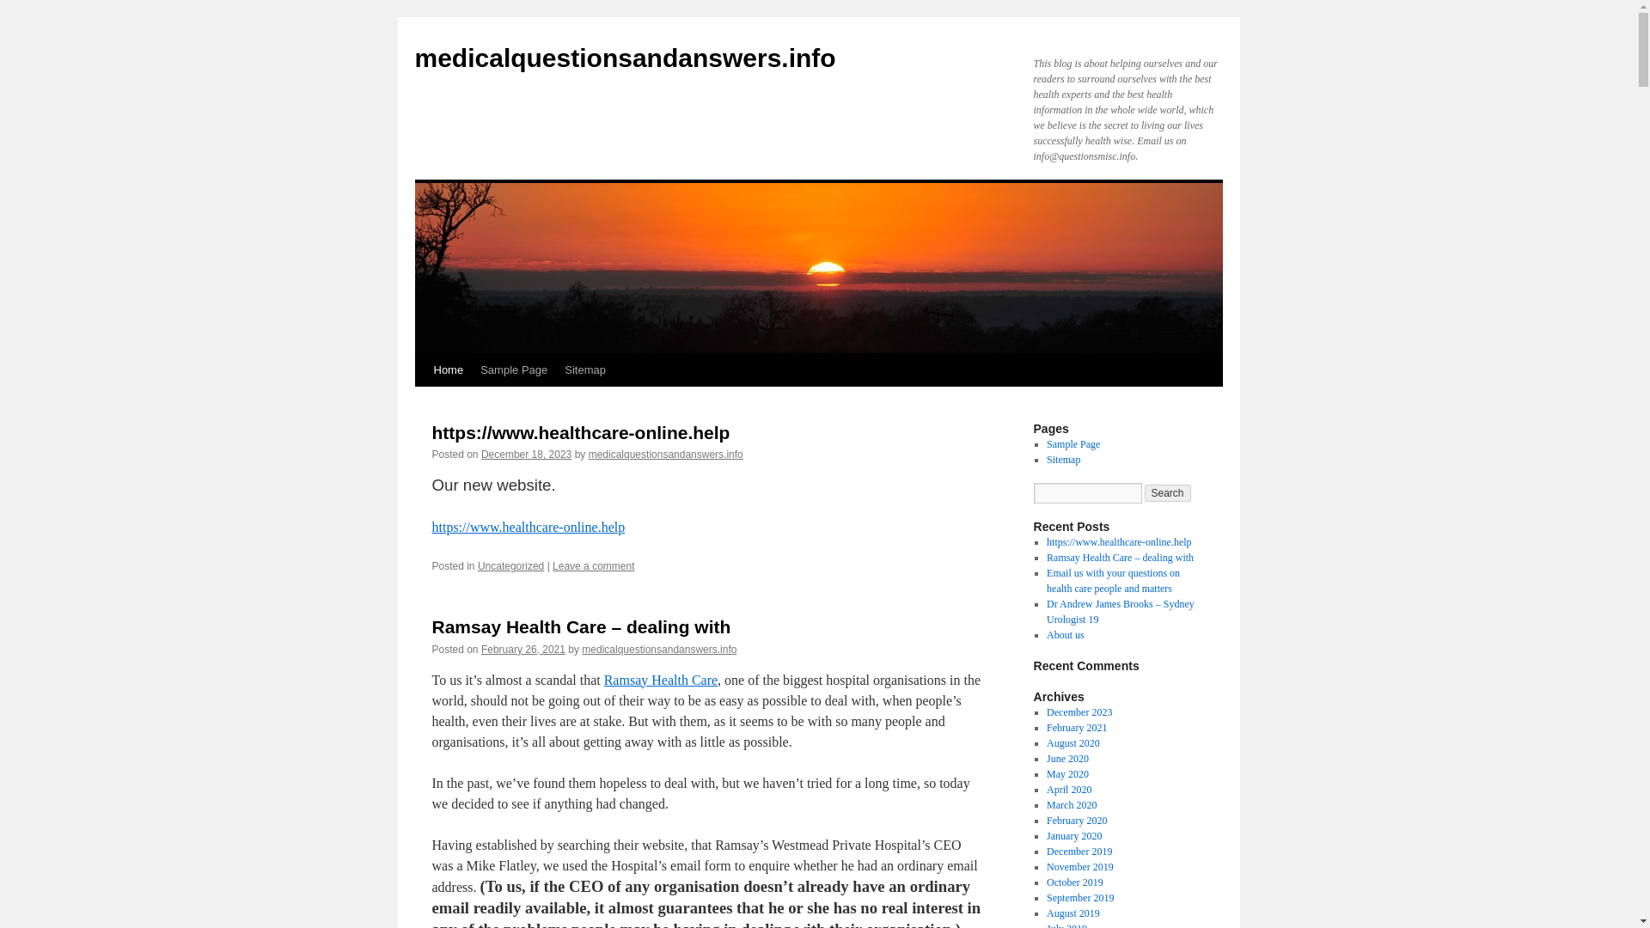 The image size is (1650, 928). I want to click on medicalquestionsandanswers.info, so click(658, 650).